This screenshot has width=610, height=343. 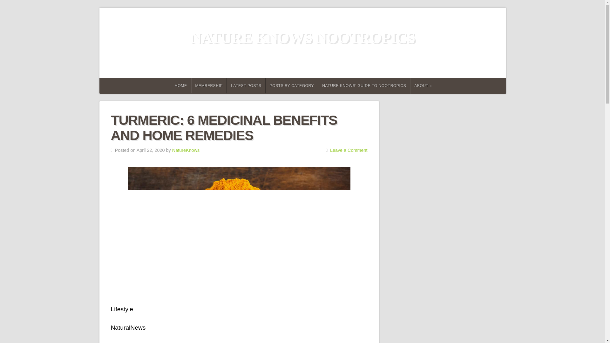 What do you see at coordinates (209, 86) in the screenshot?
I see `MEMBERSHIP` at bounding box center [209, 86].